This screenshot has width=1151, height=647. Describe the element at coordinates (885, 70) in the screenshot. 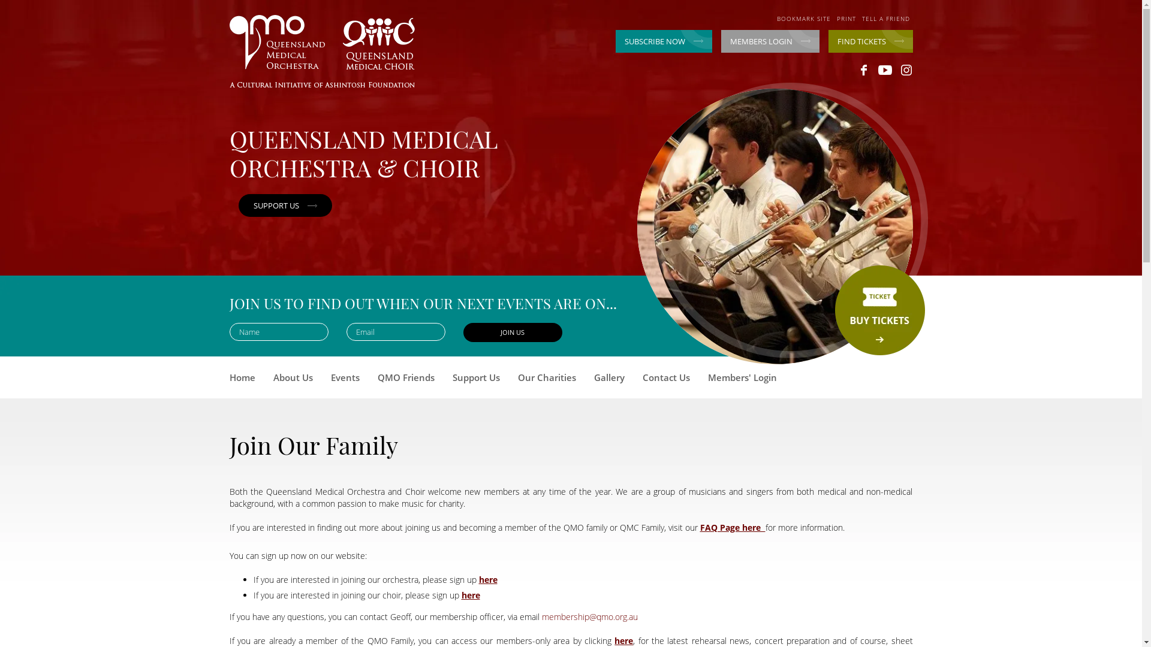

I see `youtube` at that location.